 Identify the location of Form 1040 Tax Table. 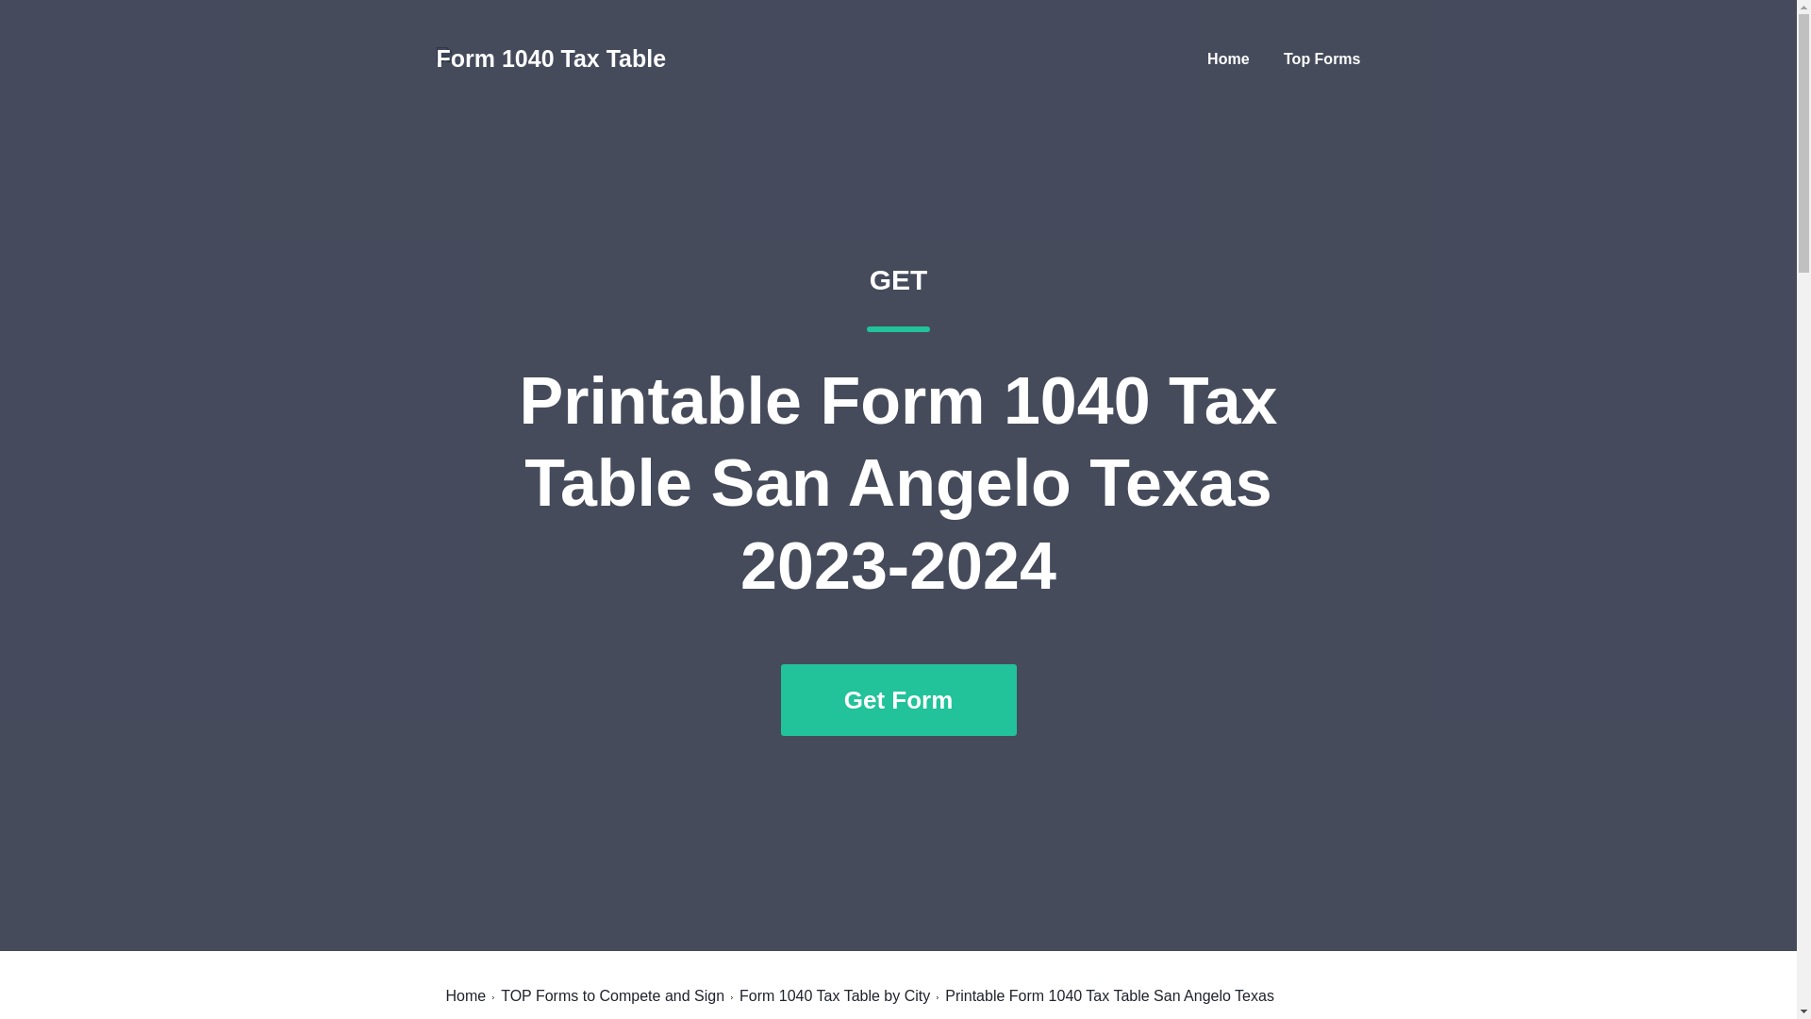
(551, 58).